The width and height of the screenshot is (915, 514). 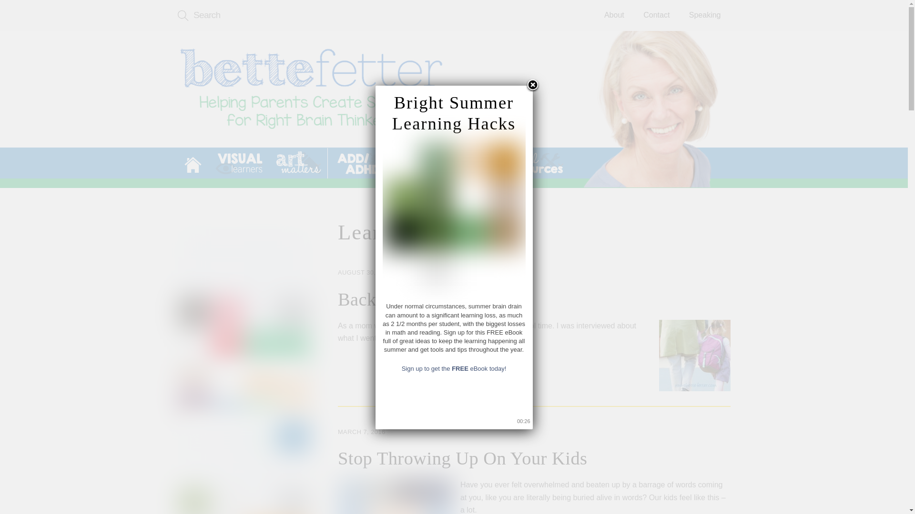 What do you see at coordinates (662, 15) in the screenshot?
I see `About Contact Speaking` at bounding box center [662, 15].